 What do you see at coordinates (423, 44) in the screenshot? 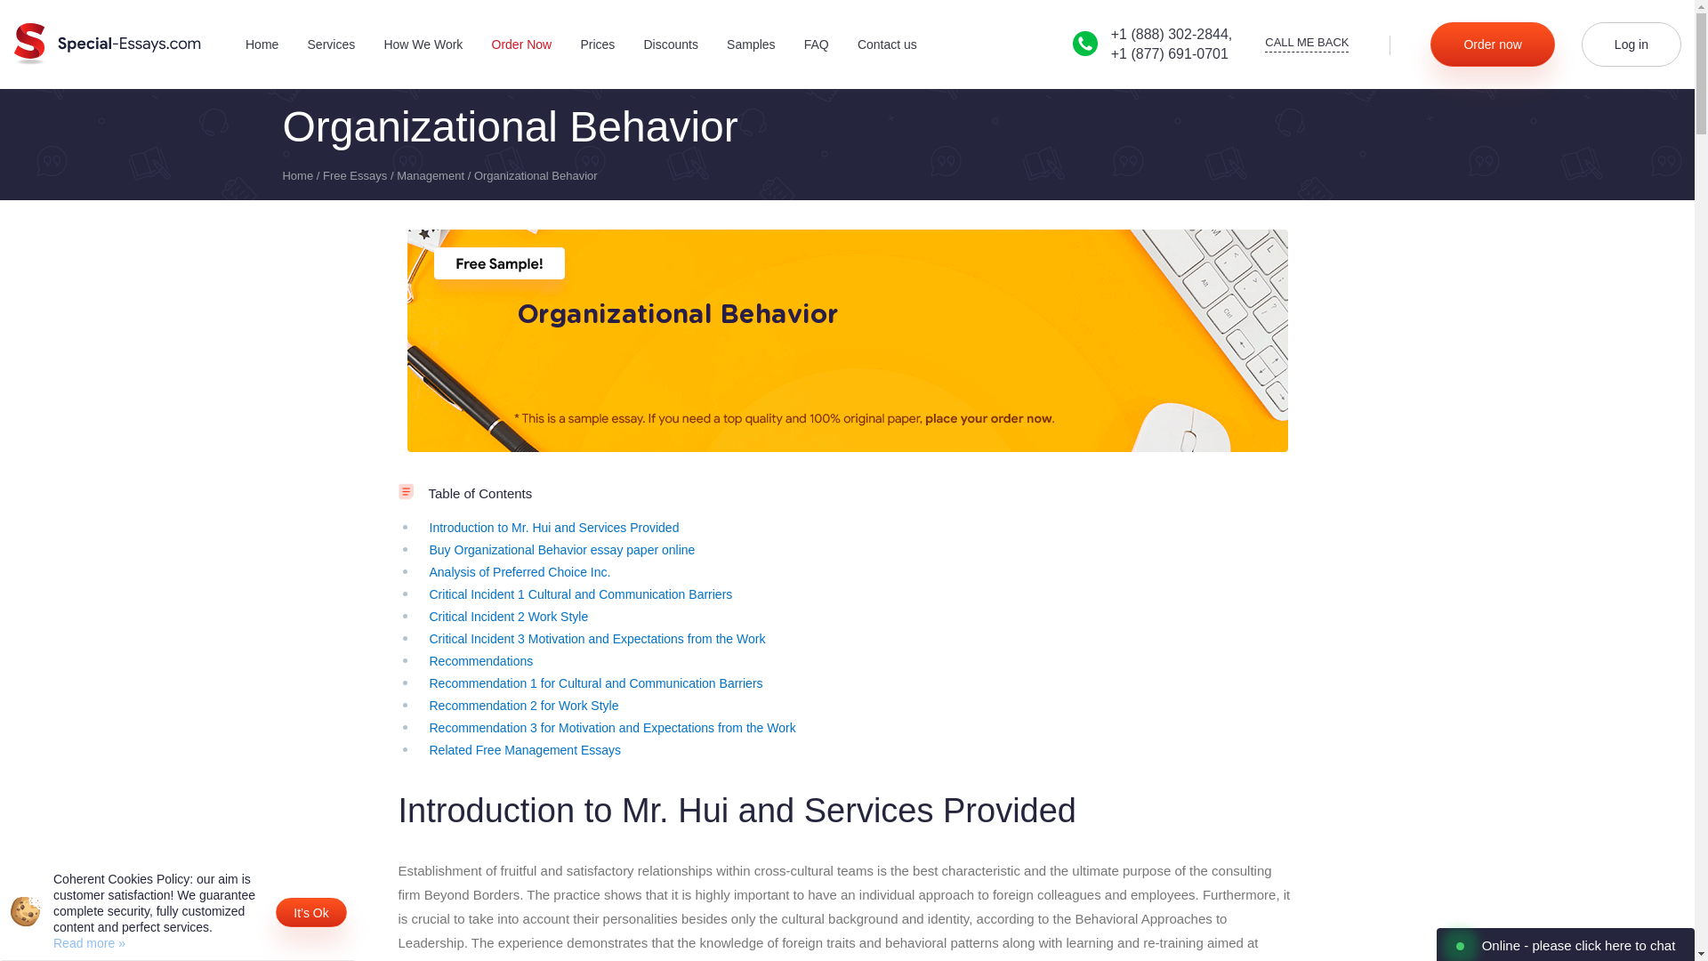
I see `How We Work` at bounding box center [423, 44].